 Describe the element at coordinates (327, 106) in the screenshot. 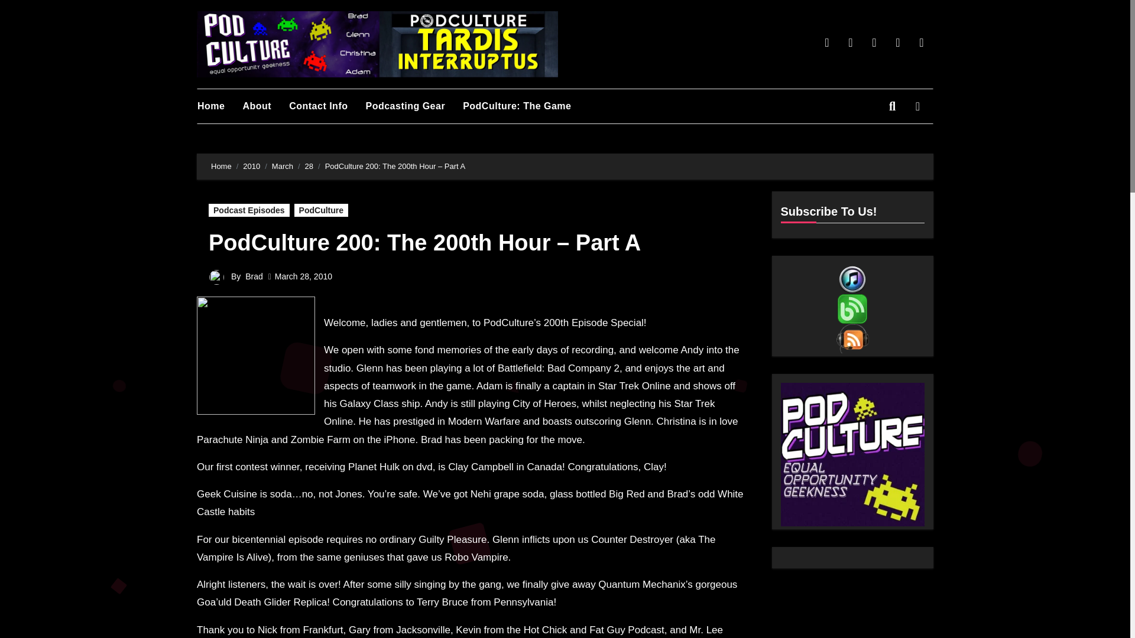

I see `Contact Info` at that location.